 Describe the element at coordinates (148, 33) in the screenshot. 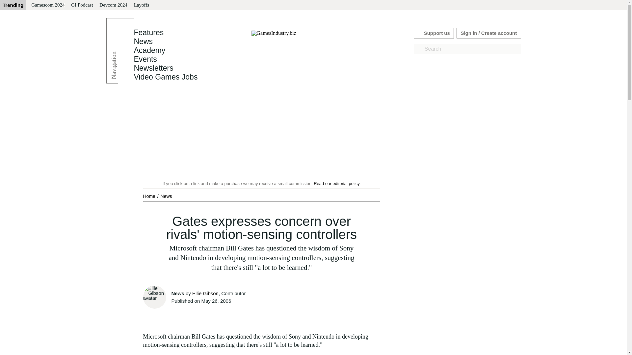

I see `Features` at that location.